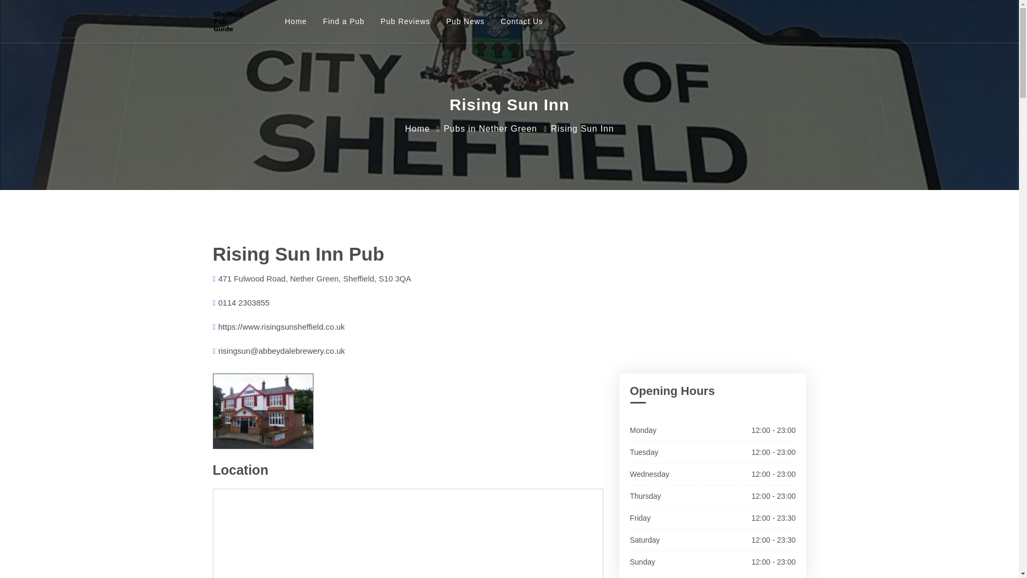 The height and width of the screenshot is (578, 1027). Describe the element at coordinates (405, 21) in the screenshot. I see `Pub Reviews` at that location.